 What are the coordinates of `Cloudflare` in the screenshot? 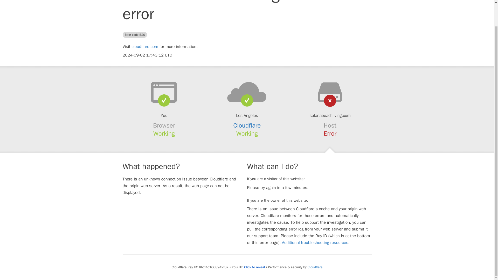 It's located at (315, 267).